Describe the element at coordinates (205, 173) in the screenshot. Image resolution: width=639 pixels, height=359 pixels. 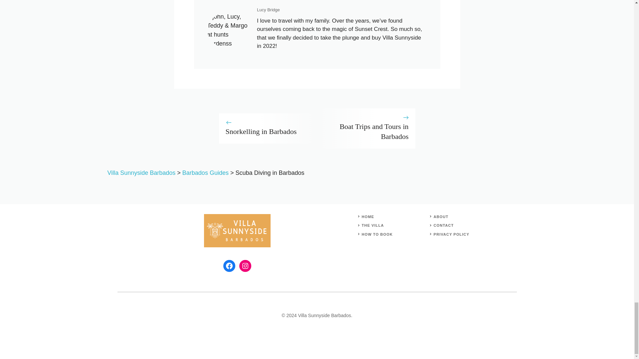
I see `Barbados Guides` at that location.